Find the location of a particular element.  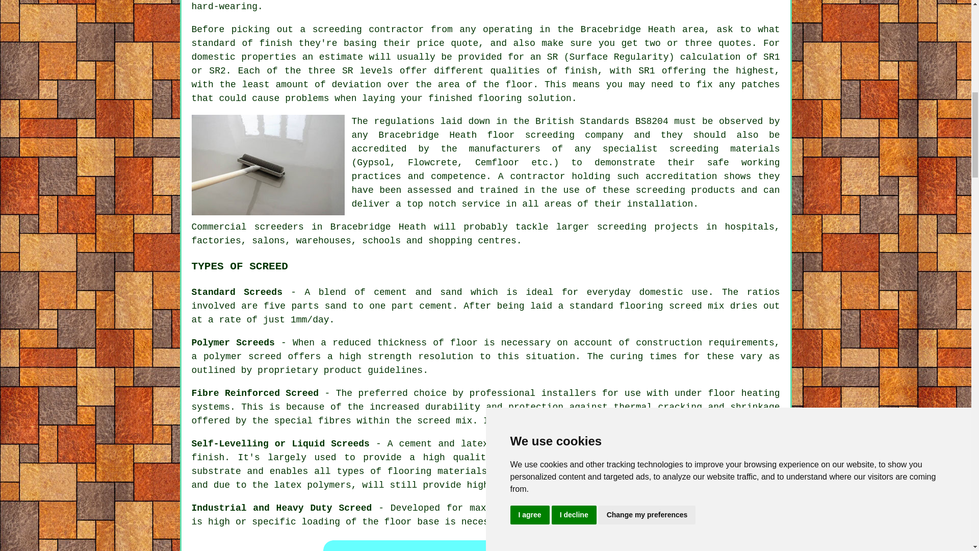

screeders is located at coordinates (279, 227).